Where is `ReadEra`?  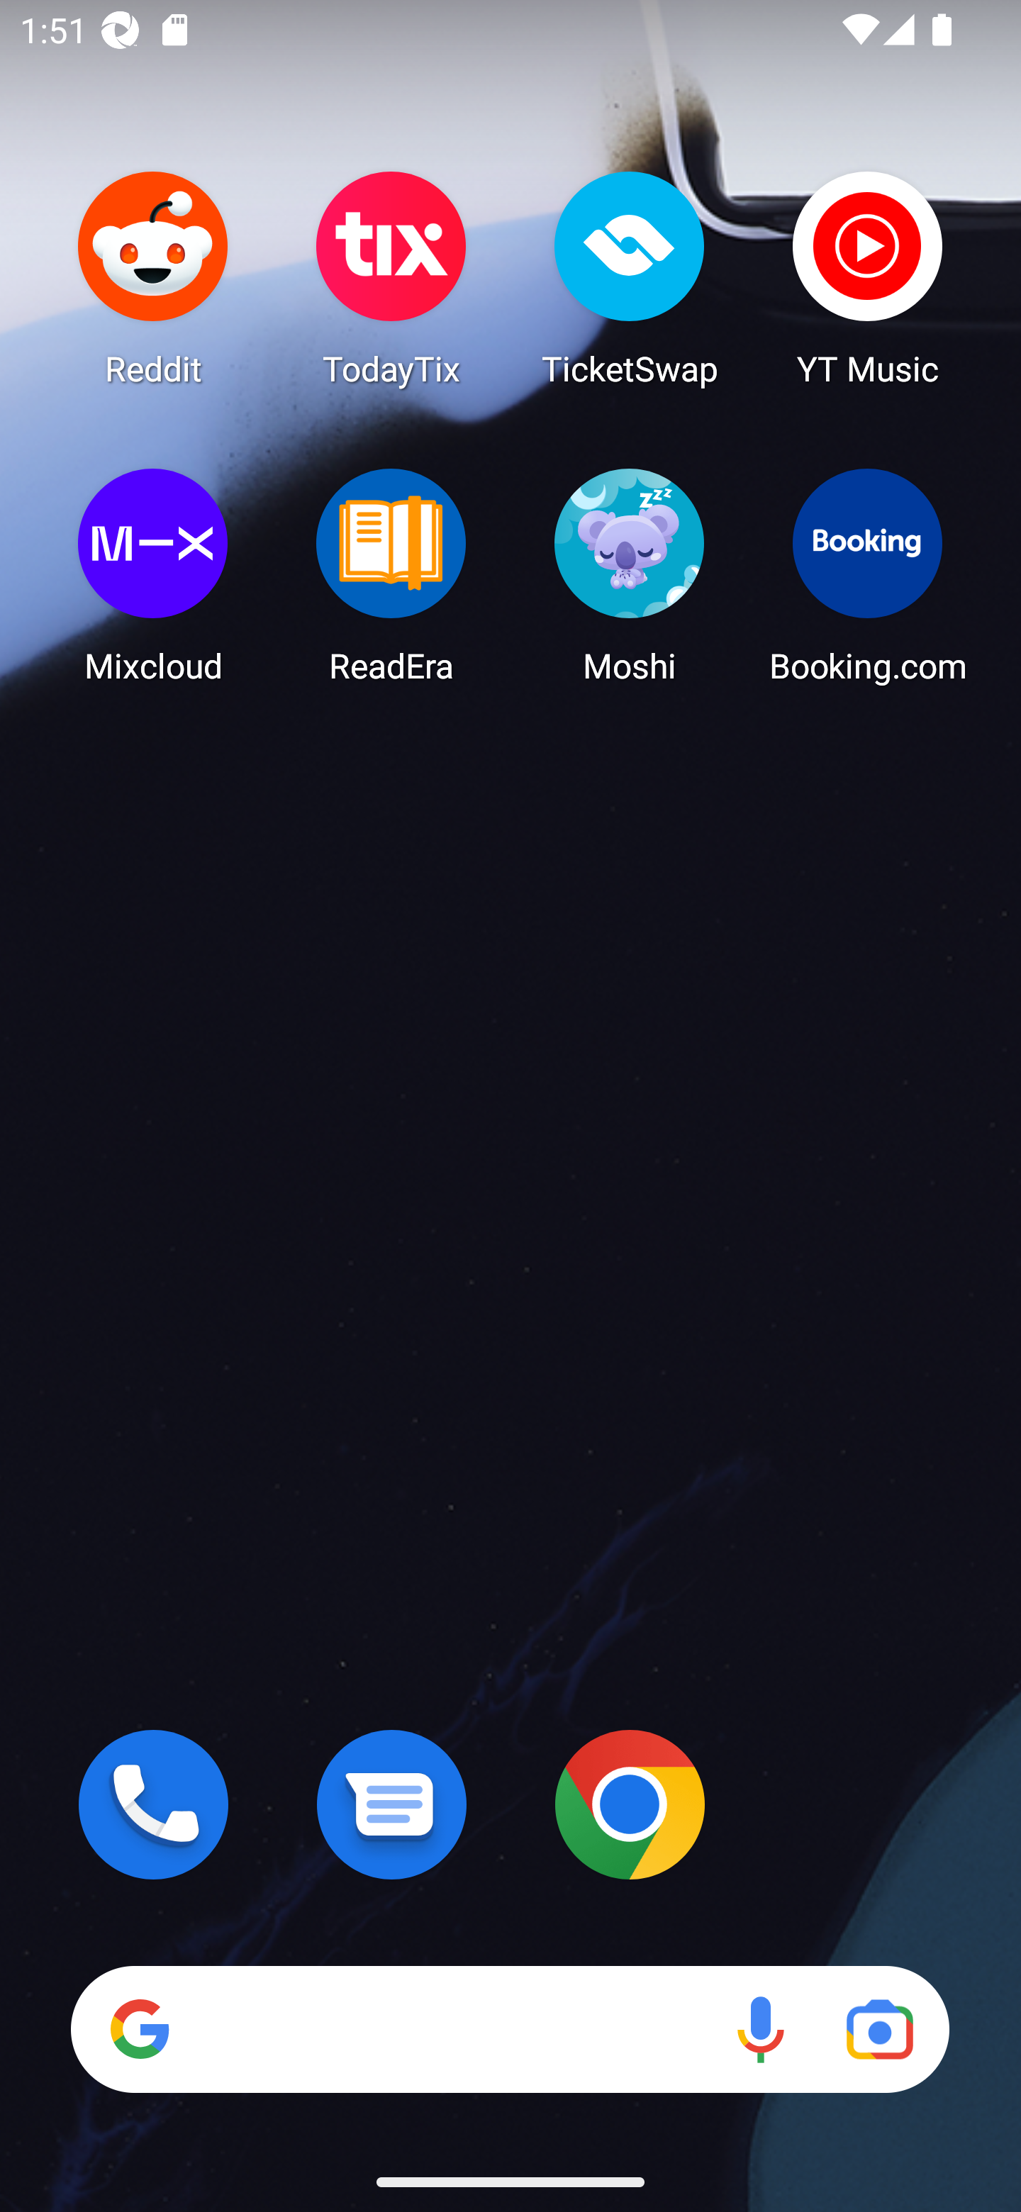 ReadEra is located at coordinates (391, 575).